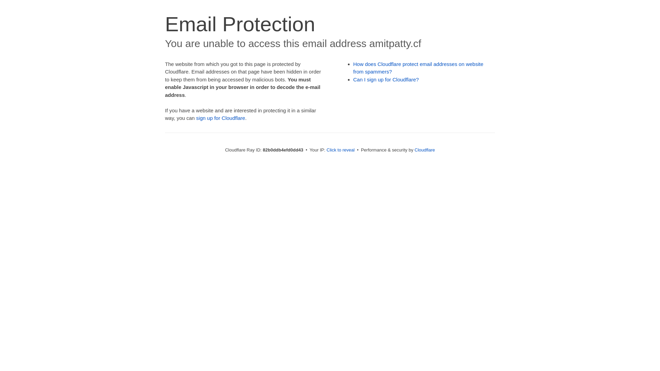  Describe the element at coordinates (425, 150) in the screenshot. I see `Cloudflare` at that location.